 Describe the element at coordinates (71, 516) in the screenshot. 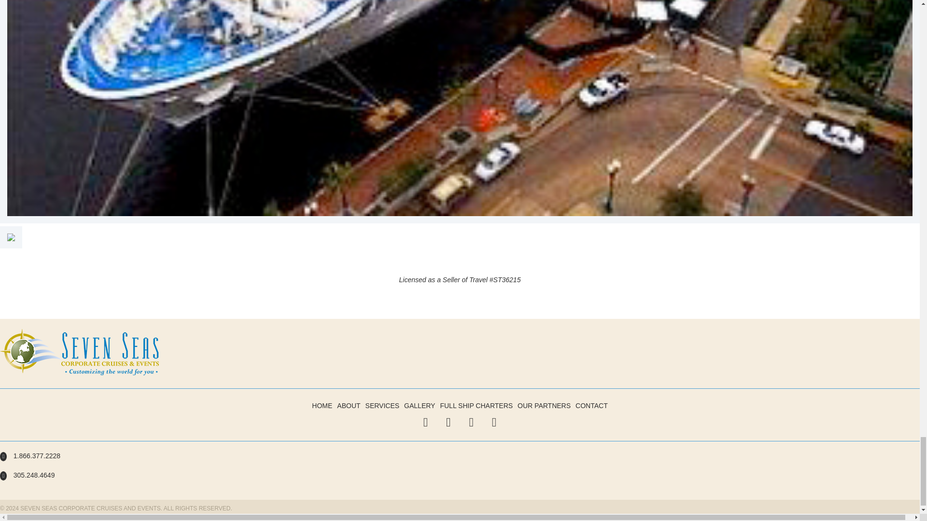

I see `PROFESSIONAL WEB DESIGN AND DEVELOPMENT` at that location.